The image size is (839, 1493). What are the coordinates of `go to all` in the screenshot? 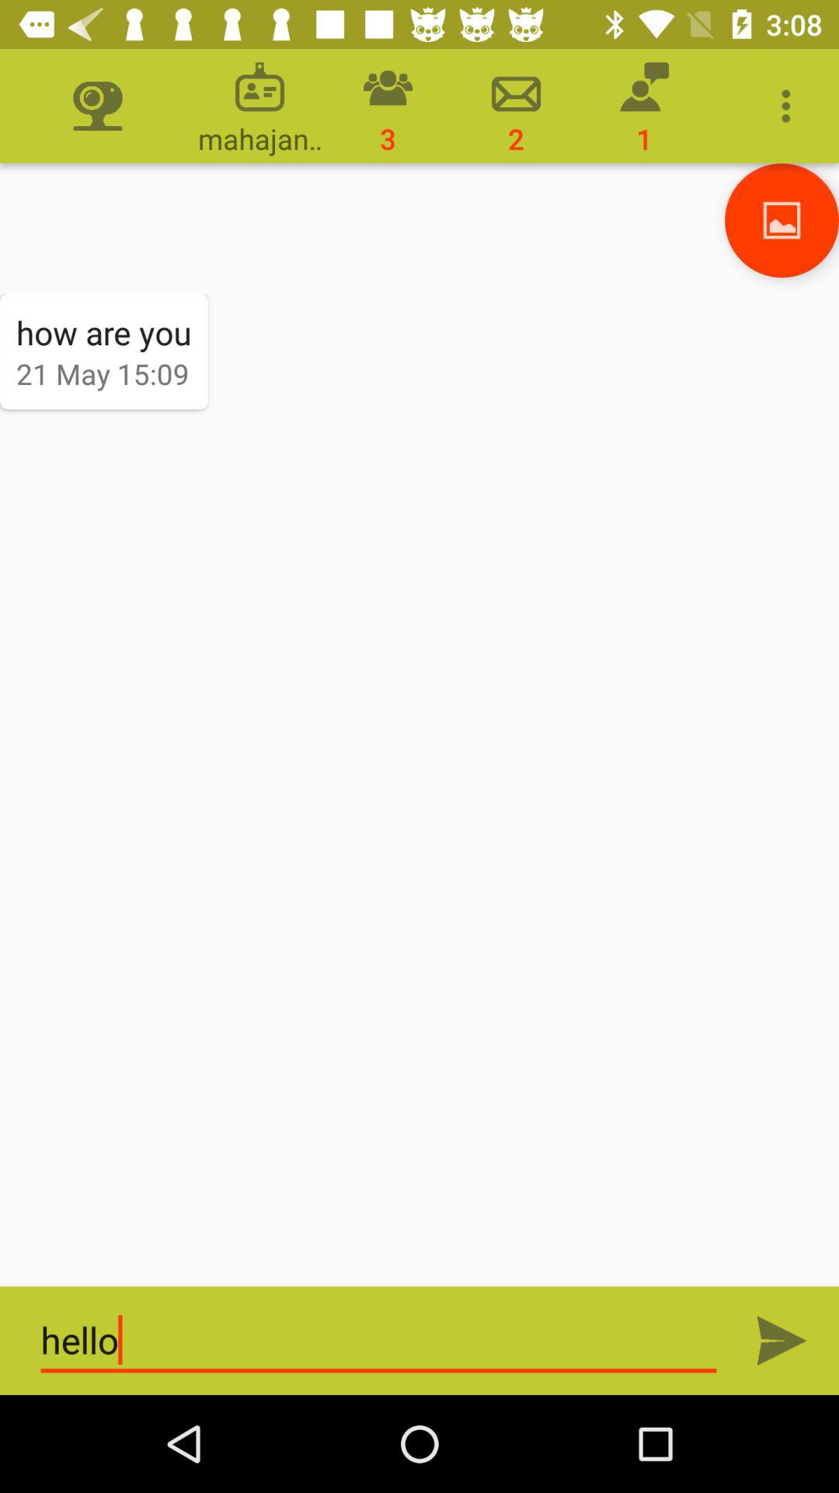 It's located at (782, 1341).